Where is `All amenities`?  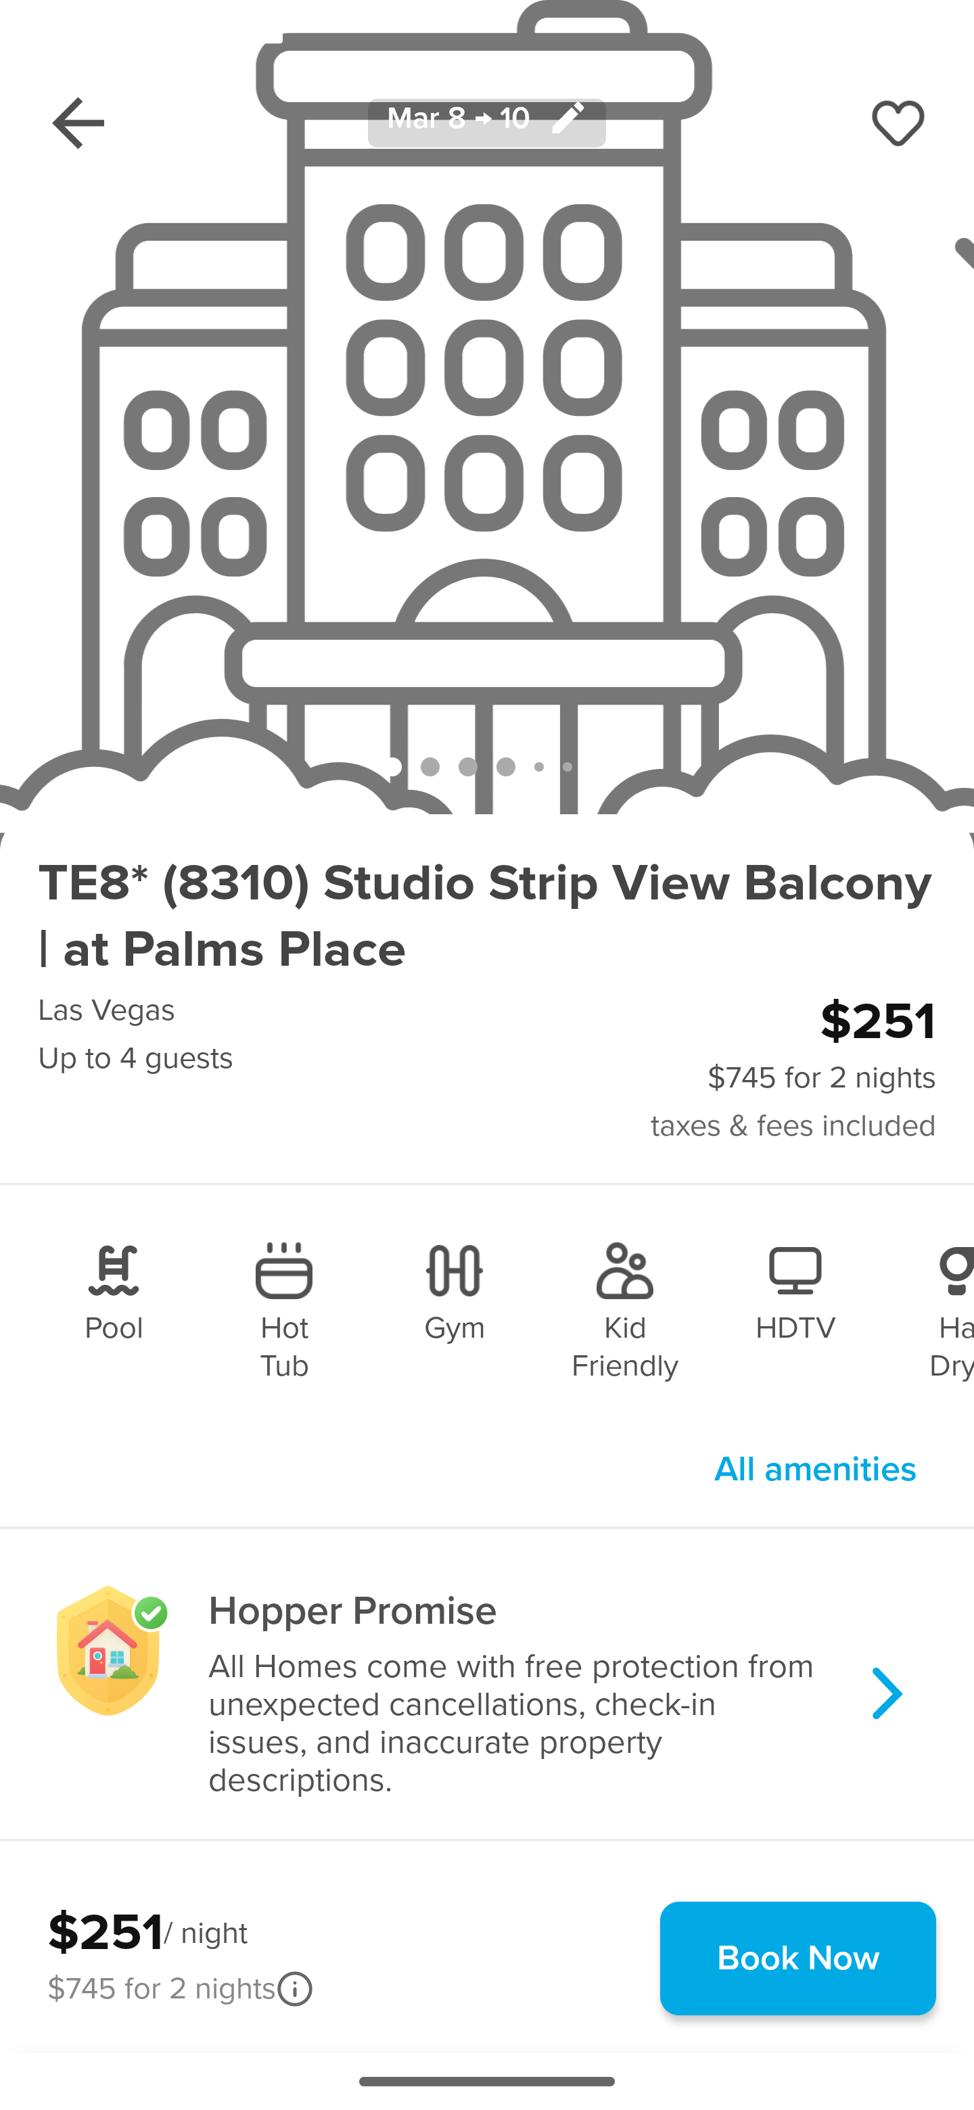 All amenities is located at coordinates (816, 1469).